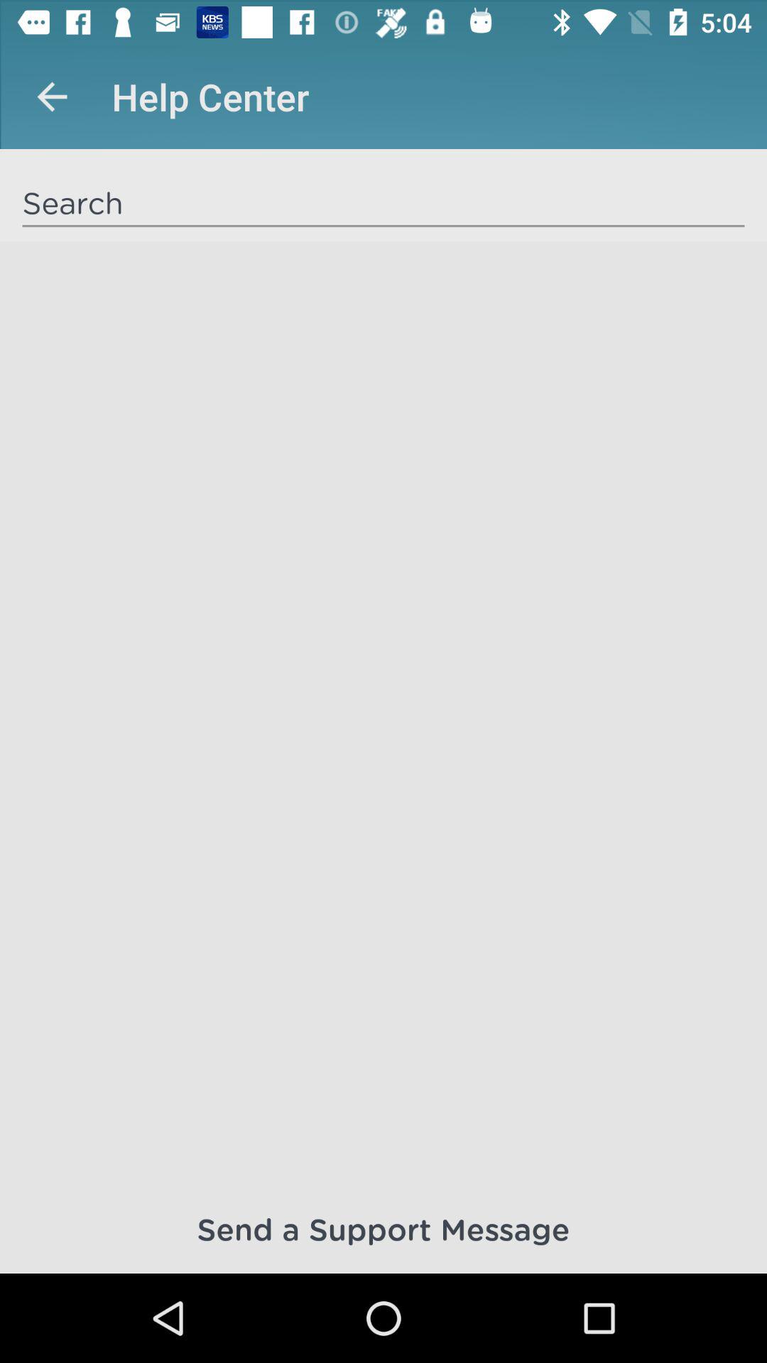  I want to click on turn off app next to help center icon, so click(52, 97).